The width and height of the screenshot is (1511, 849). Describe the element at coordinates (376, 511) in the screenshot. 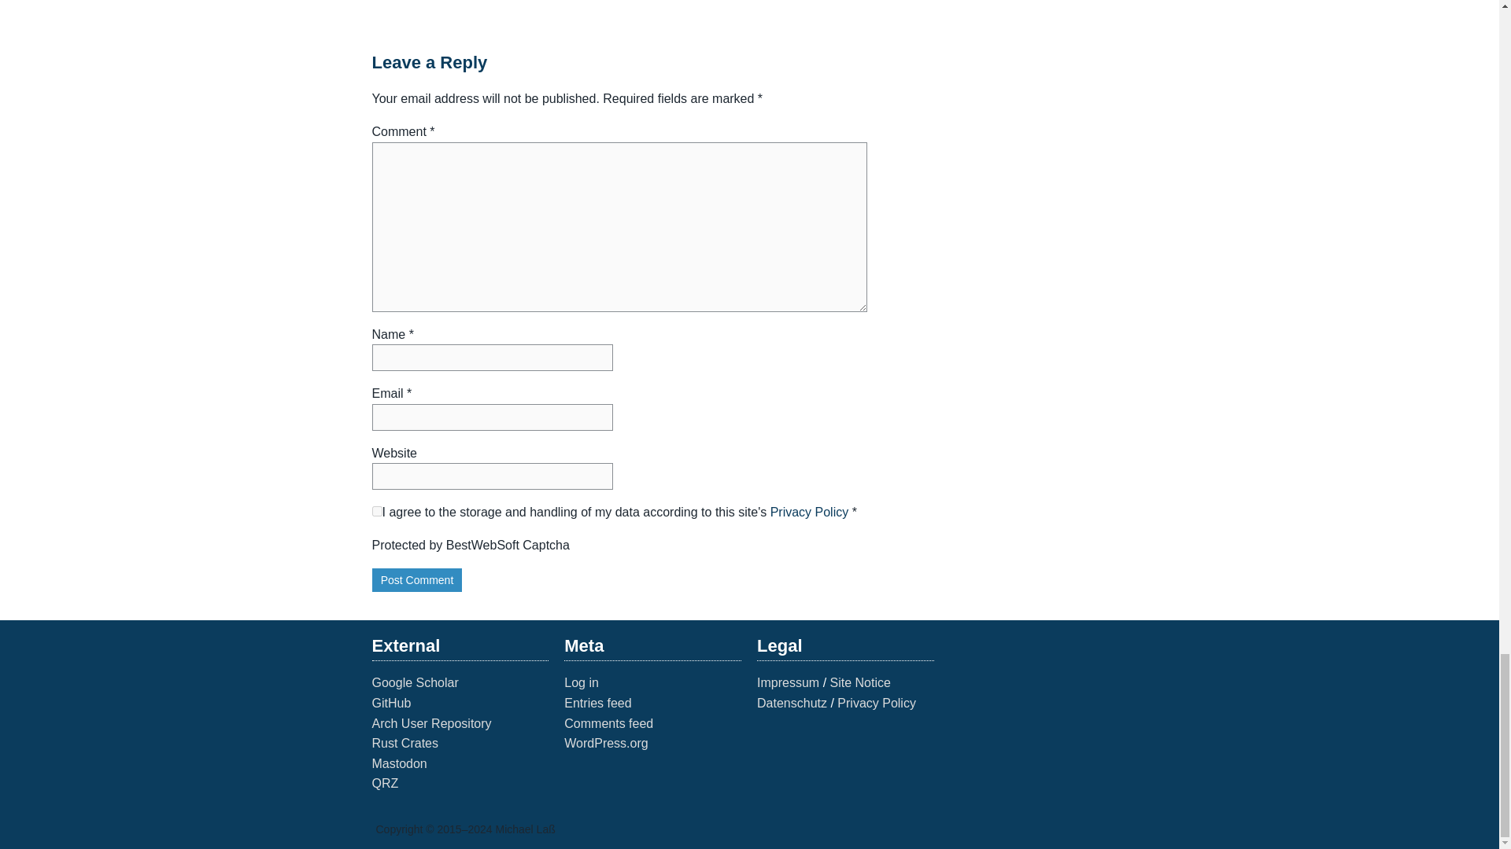

I see `on` at that location.